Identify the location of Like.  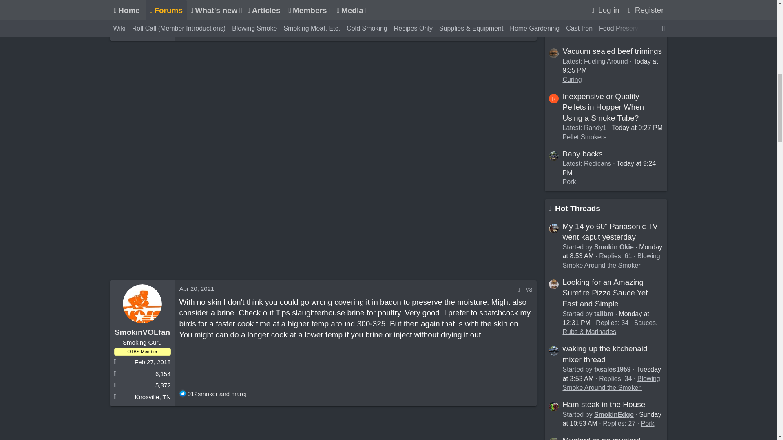
(183, 394).